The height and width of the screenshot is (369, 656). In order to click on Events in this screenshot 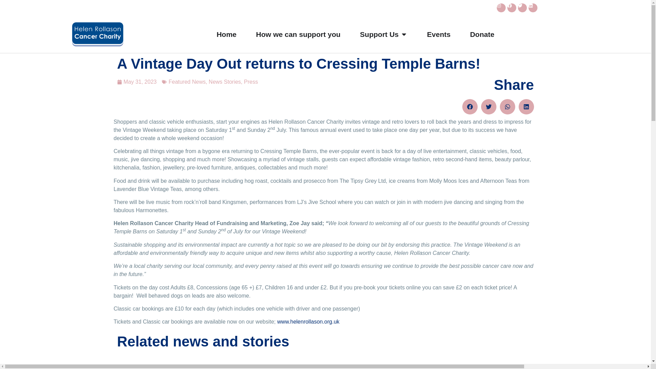, I will do `click(439, 34)`.